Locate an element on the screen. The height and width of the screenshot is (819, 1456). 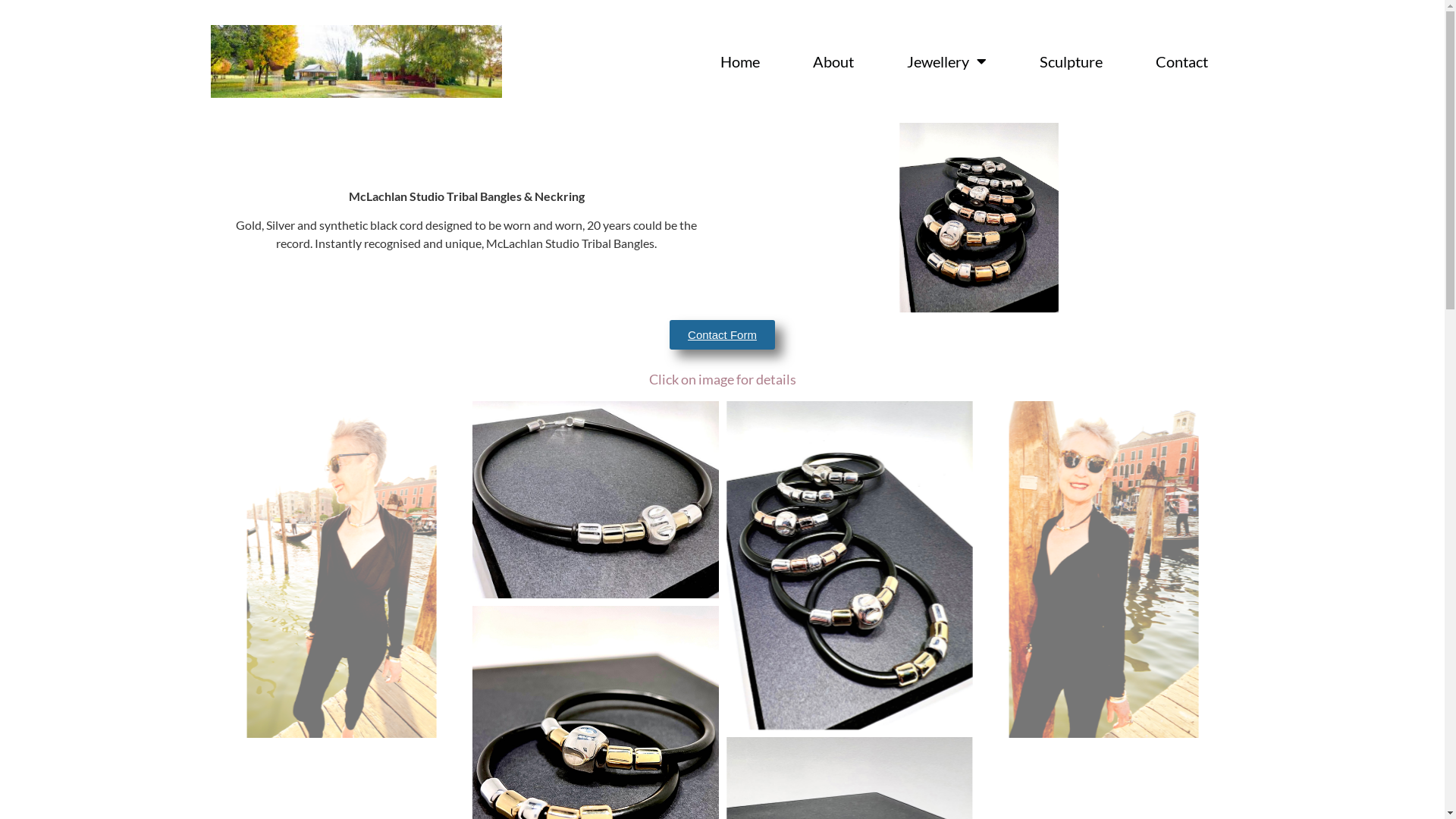
Jewellery is located at coordinates (946, 61).